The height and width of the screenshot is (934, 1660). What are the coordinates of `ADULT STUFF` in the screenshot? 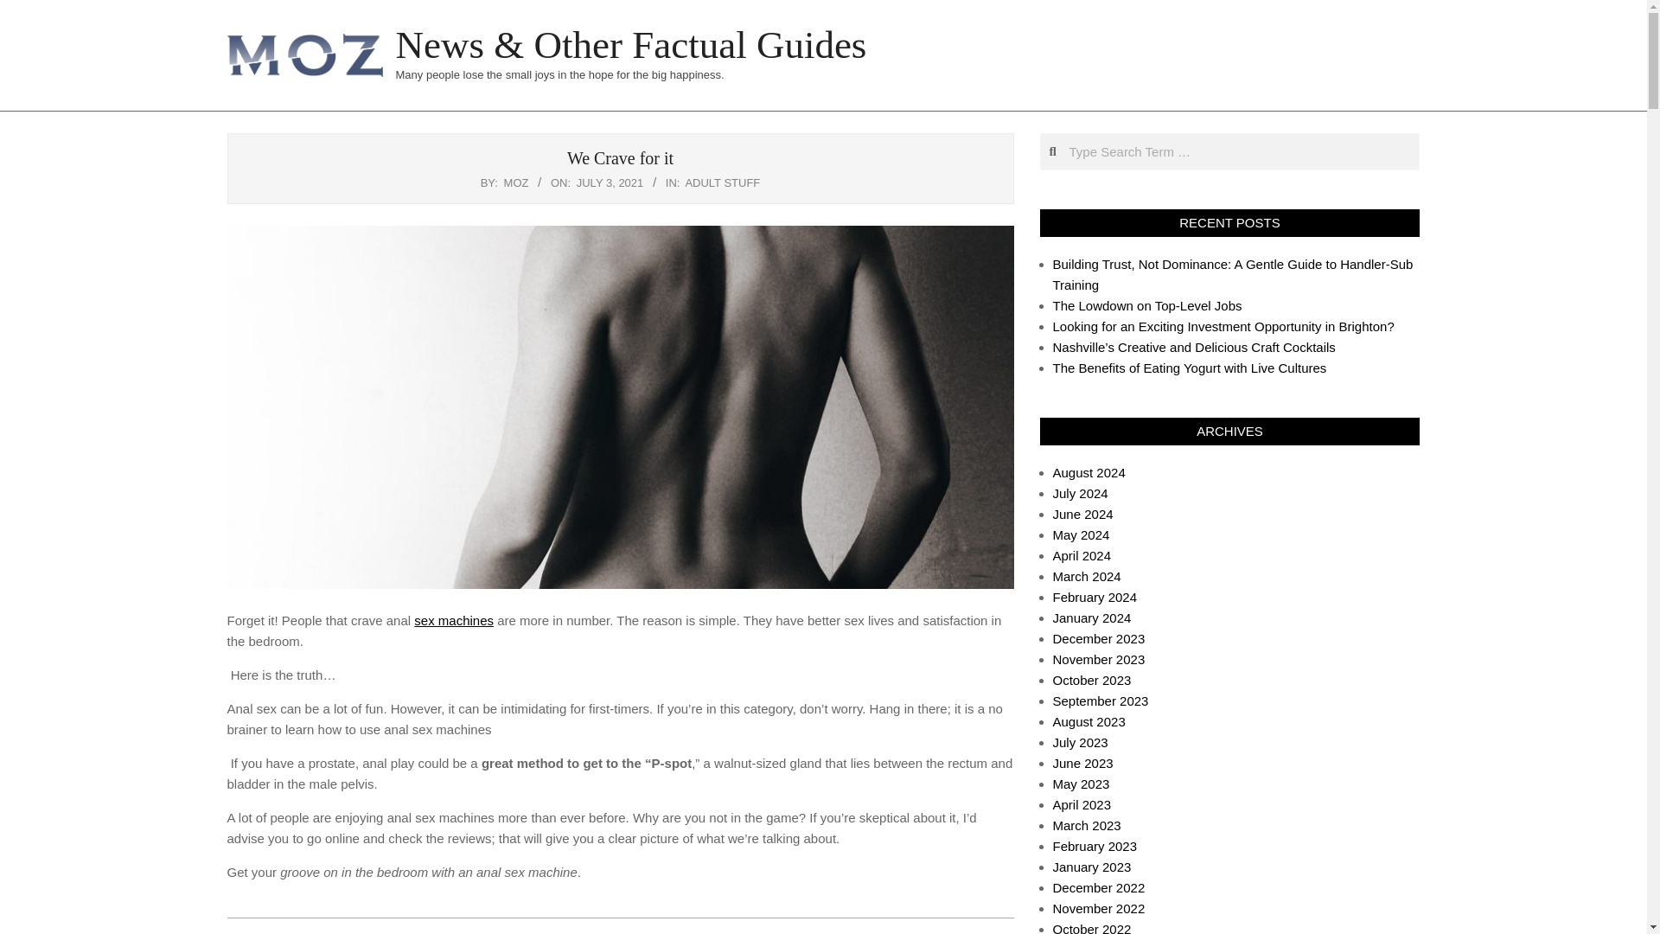 It's located at (722, 183).